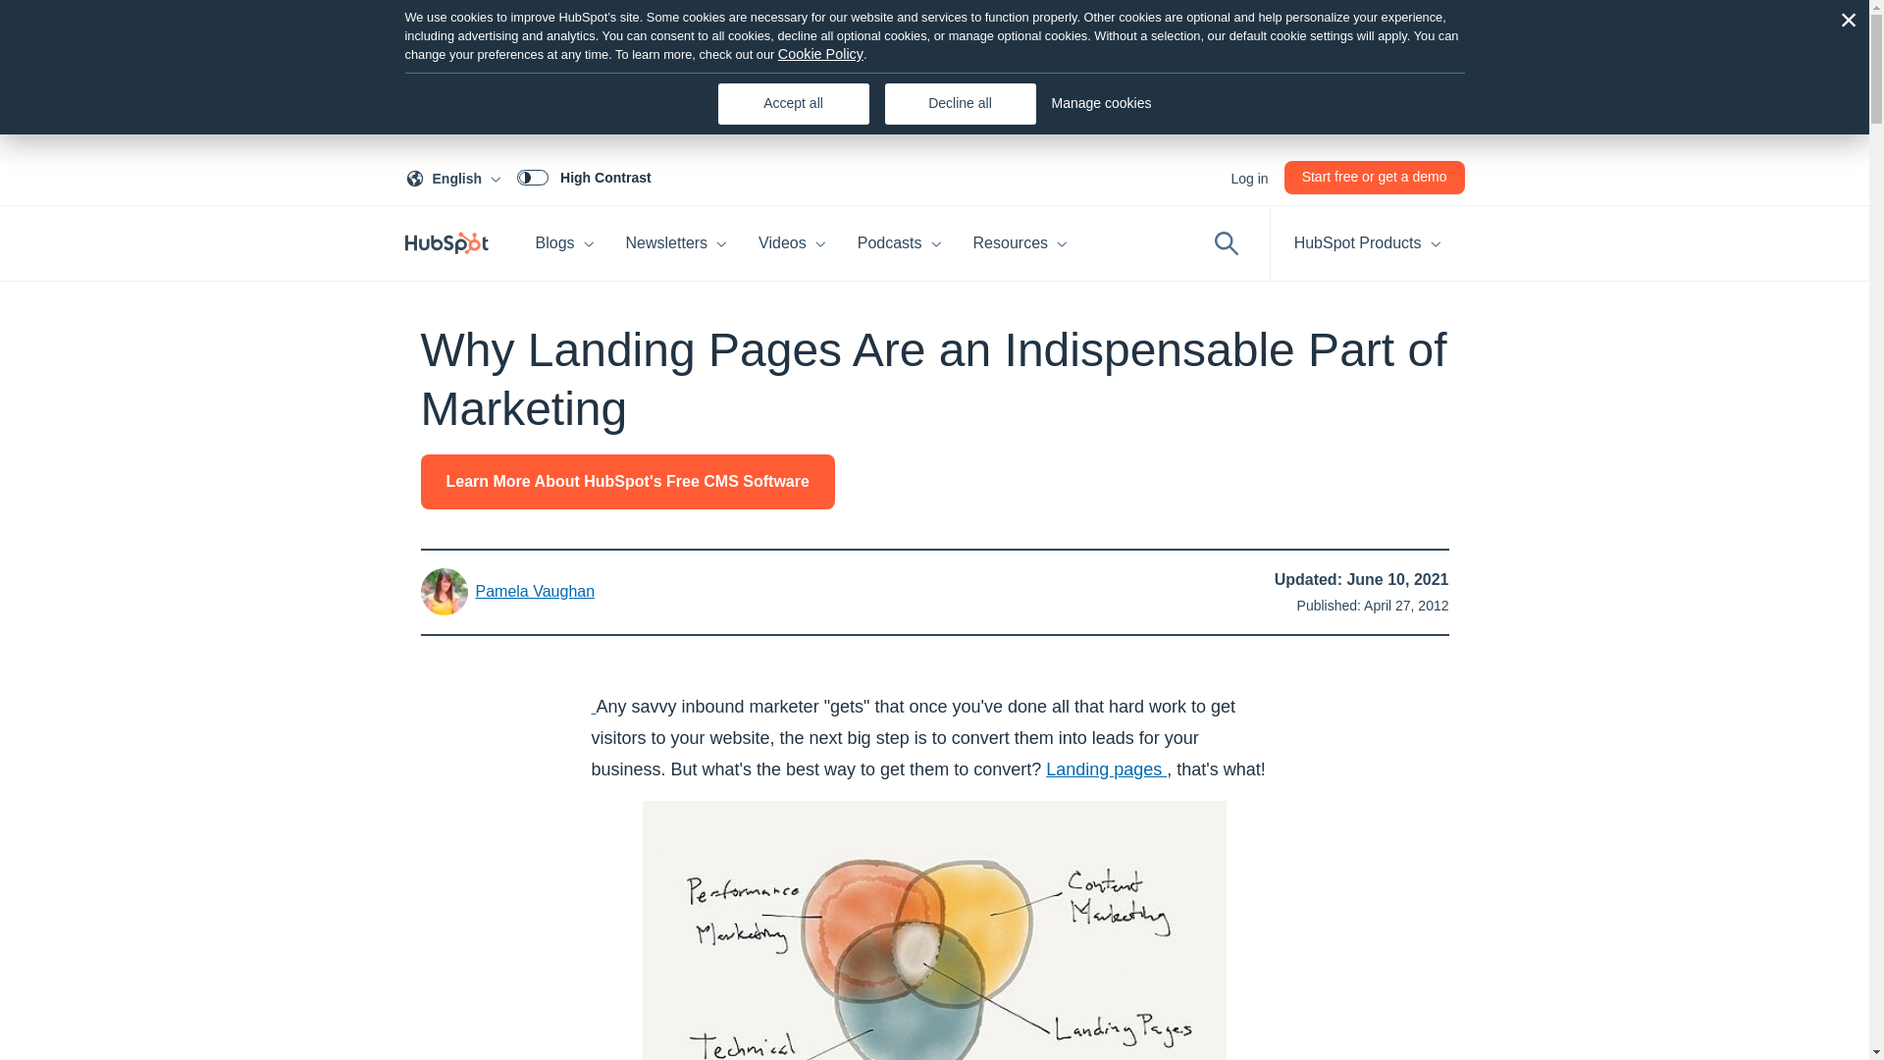 This screenshot has height=1060, width=1884. Describe the element at coordinates (456, 177) in the screenshot. I see `Blogs` at that location.